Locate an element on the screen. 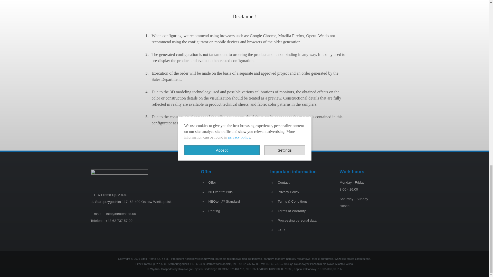  Processing personal data is located at coordinates (300, 220).